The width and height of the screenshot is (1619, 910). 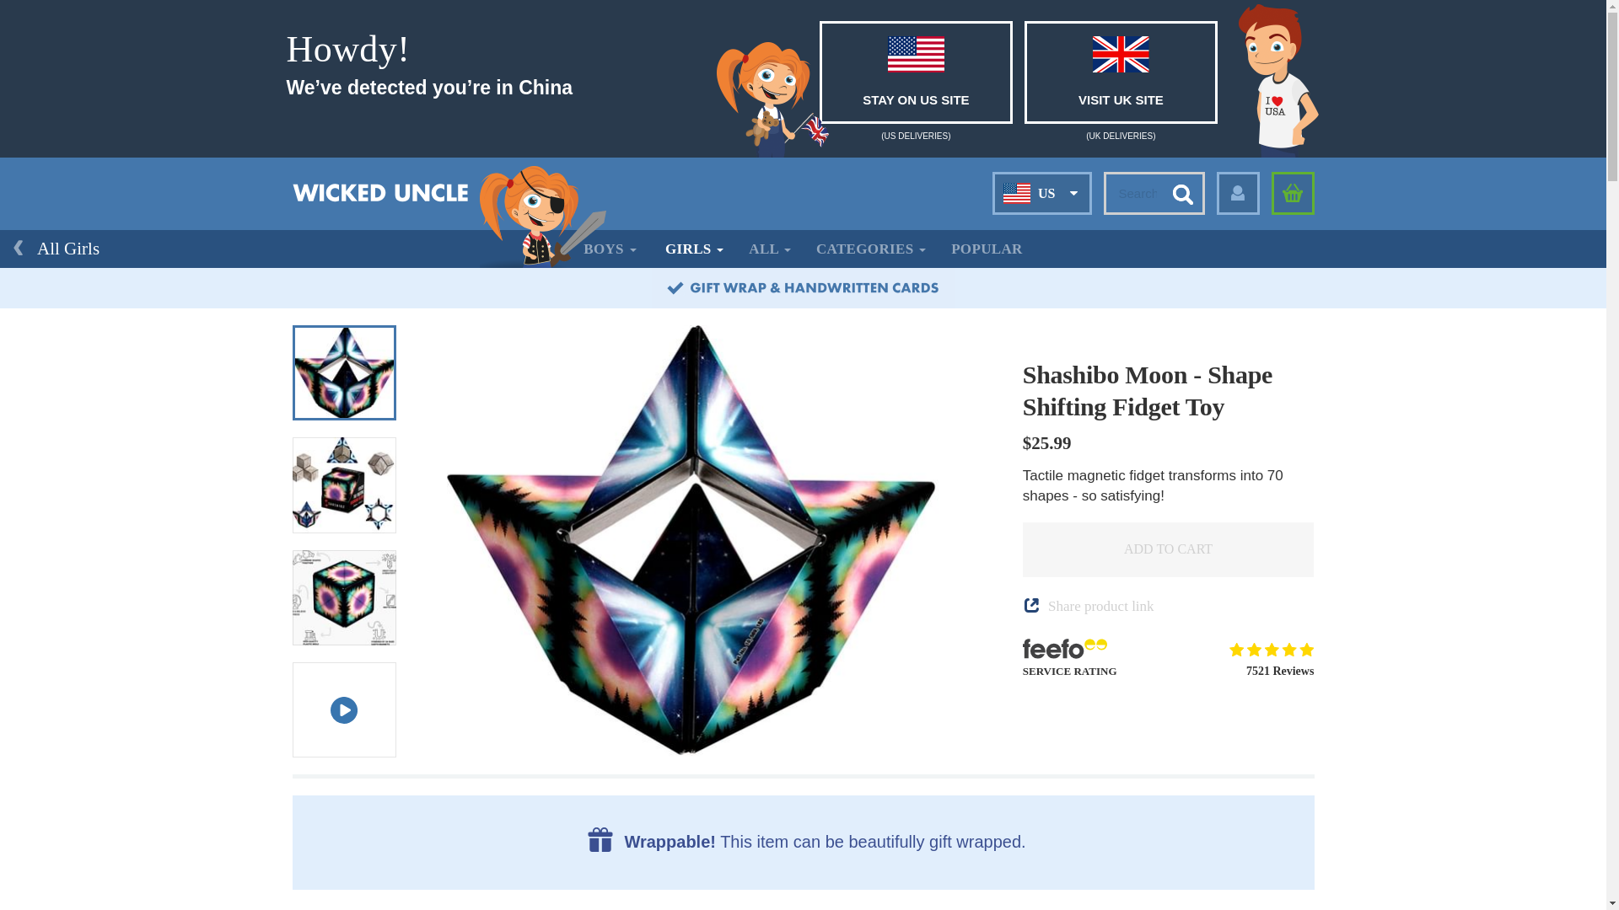 I want to click on GIRLS, so click(x=694, y=249).